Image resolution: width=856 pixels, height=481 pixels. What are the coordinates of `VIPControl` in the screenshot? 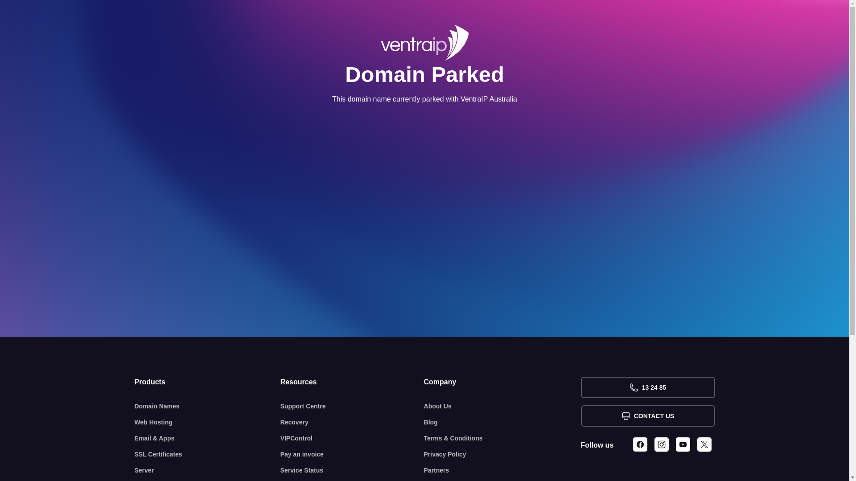 It's located at (352, 438).